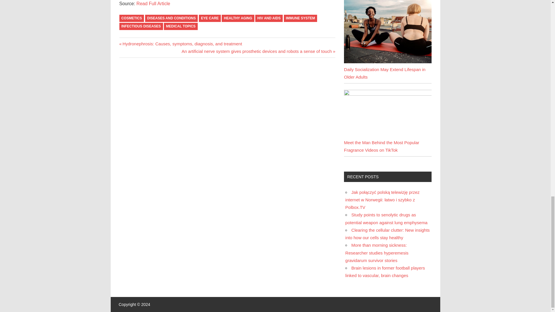  Describe the element at coordinates (387, 32) in the screenshot. I see `Daily Socialization May Extend Lifespan in Older Adults` at that location.